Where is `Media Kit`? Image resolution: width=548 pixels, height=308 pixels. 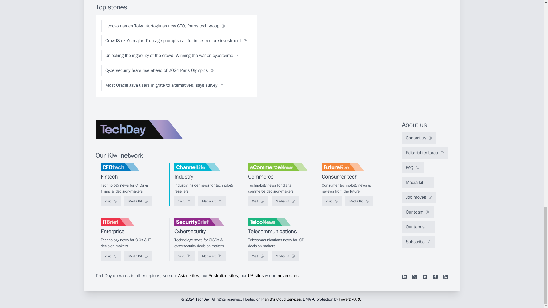
Media Kit is located at coordinates (212, 256).